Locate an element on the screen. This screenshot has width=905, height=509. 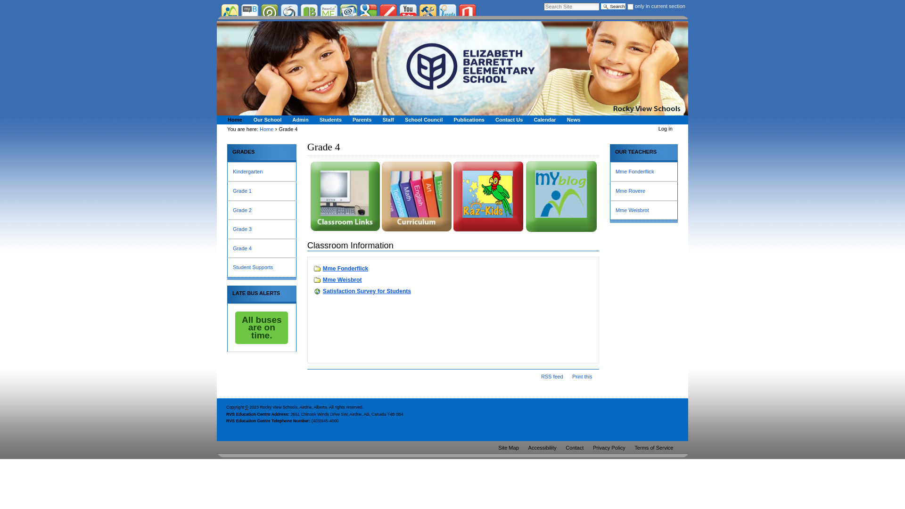
TP-curriculum is located at coordinates (417, 197).